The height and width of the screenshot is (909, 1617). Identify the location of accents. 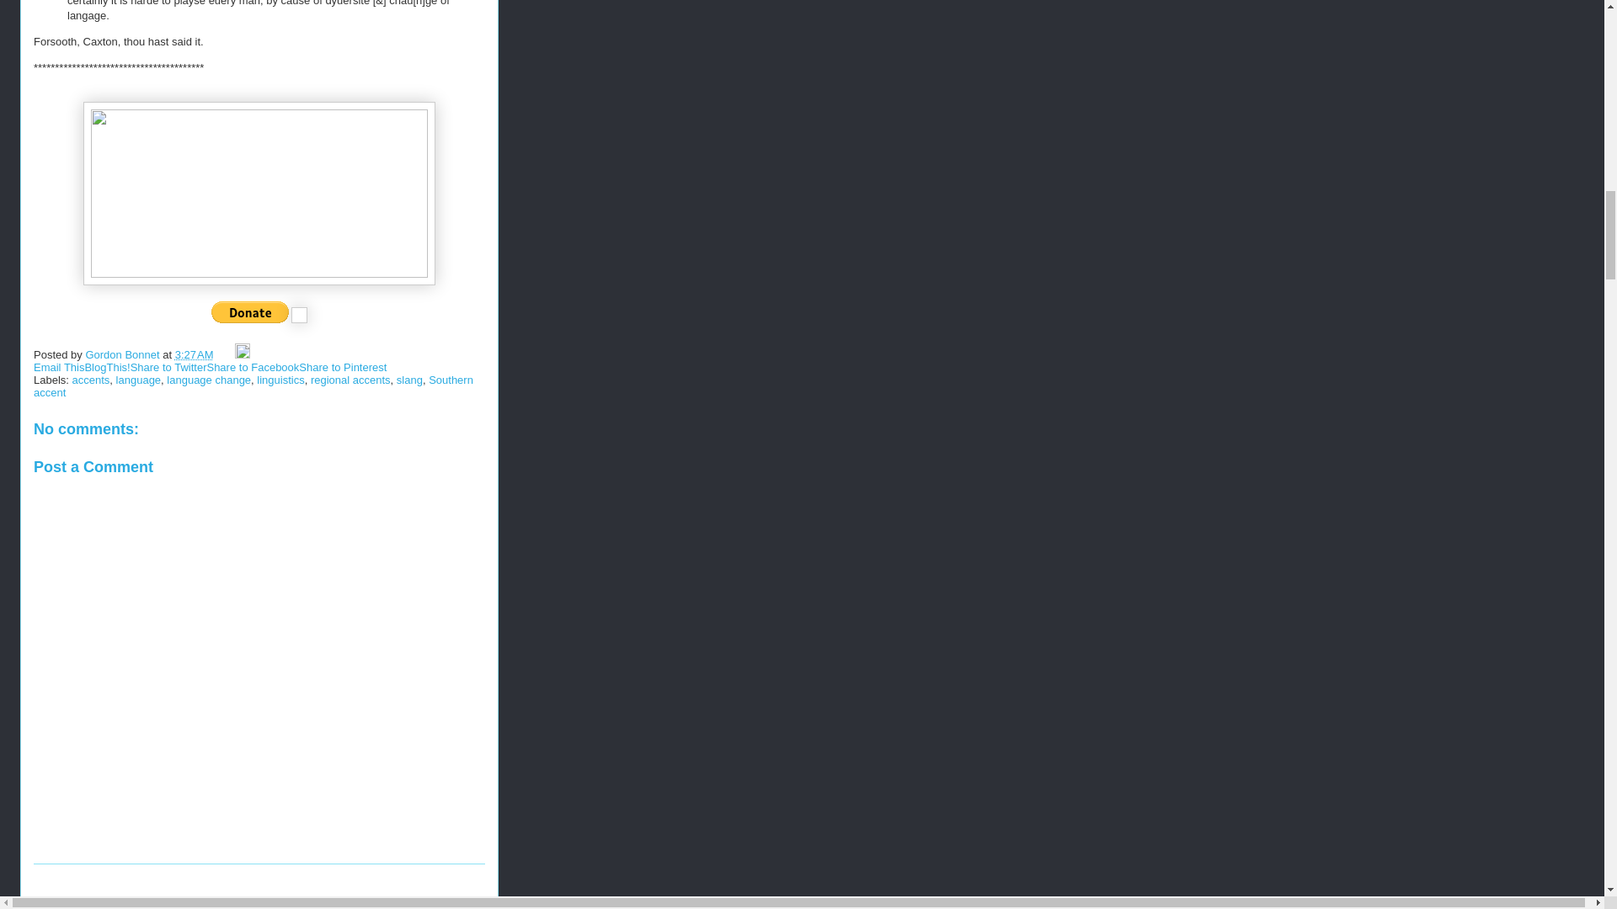
(91, 380).